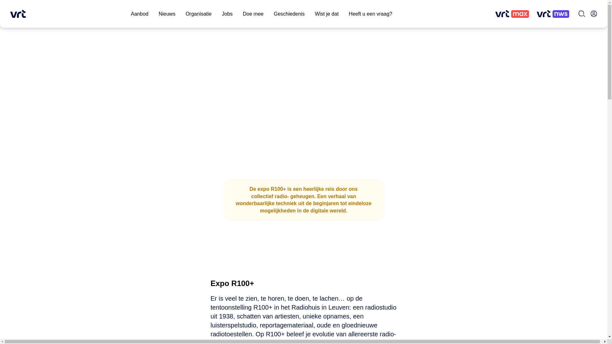 The image size is (612, 344). Describe the element at coordinates (199, 14) in the screenshot. I see `Organisatie` at that location.